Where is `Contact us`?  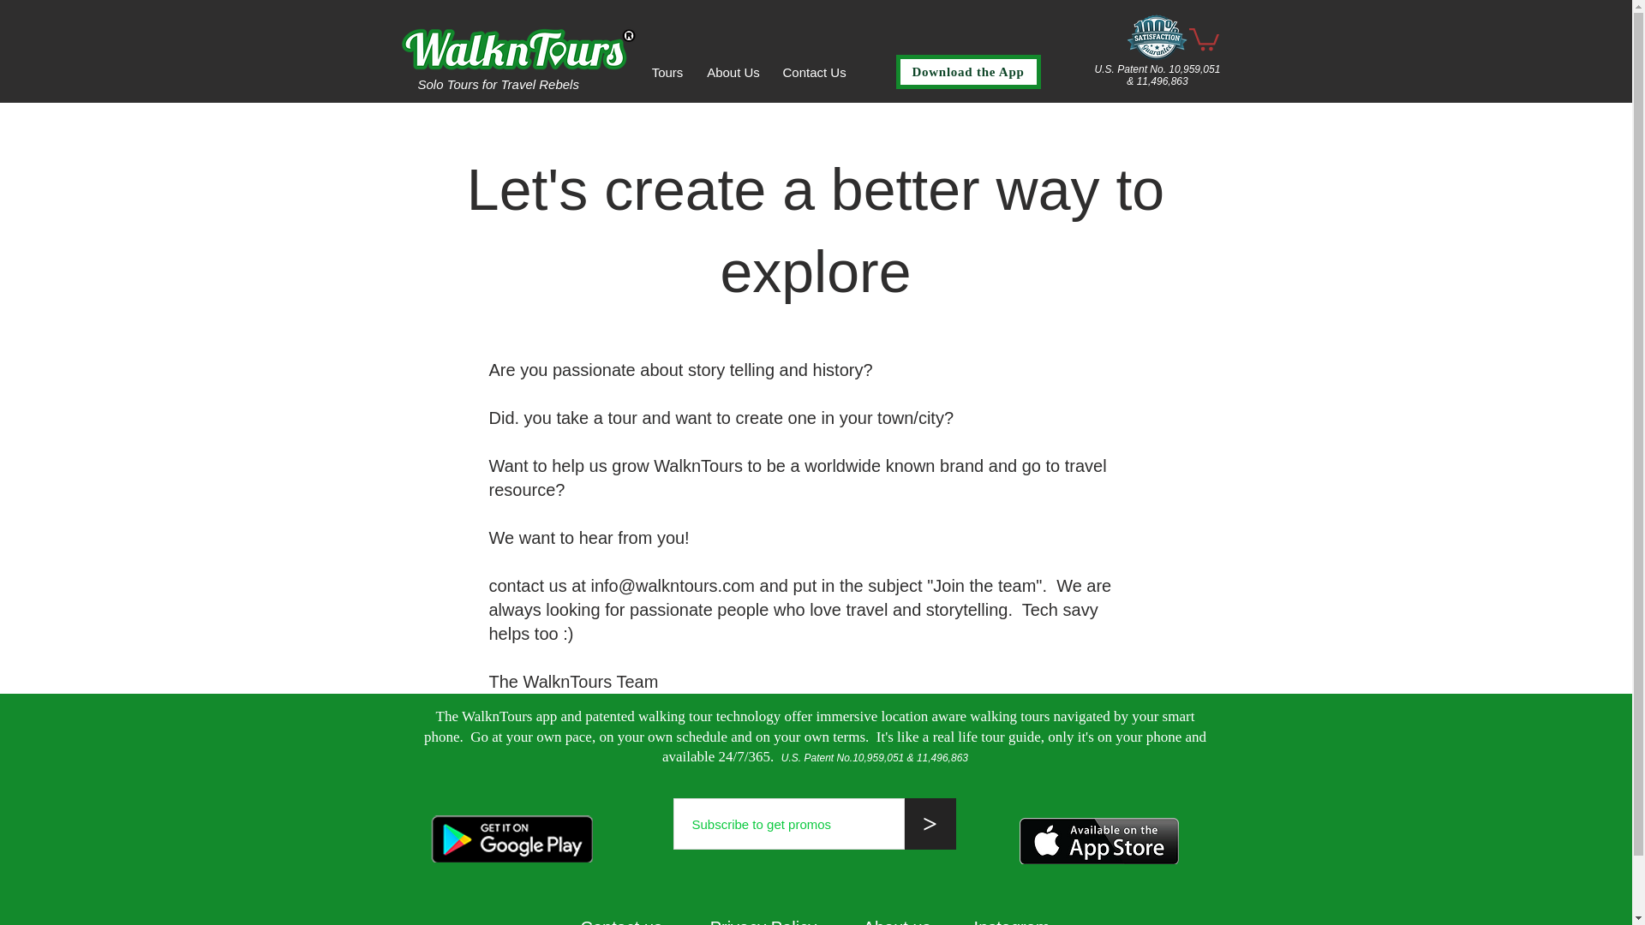
Contact us is located at coordinates (621, 922).